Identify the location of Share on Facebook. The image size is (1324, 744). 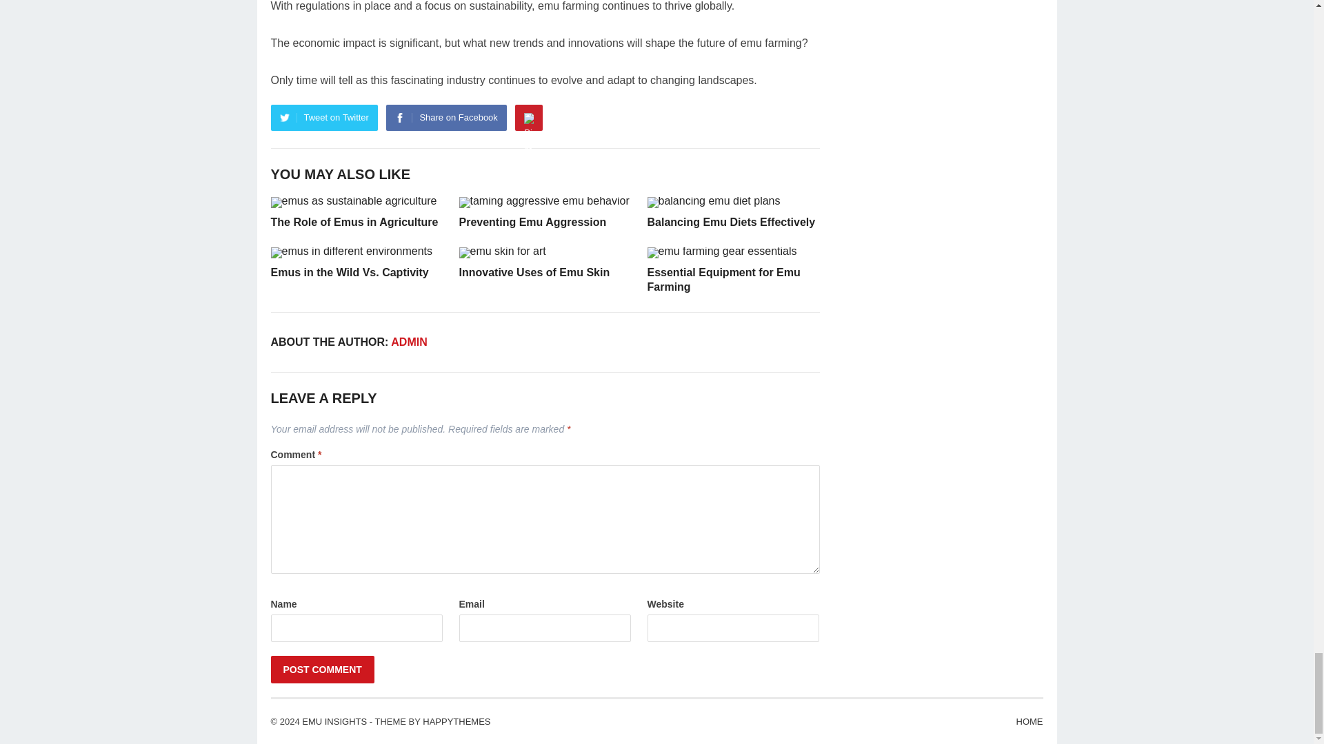
(445, 118).